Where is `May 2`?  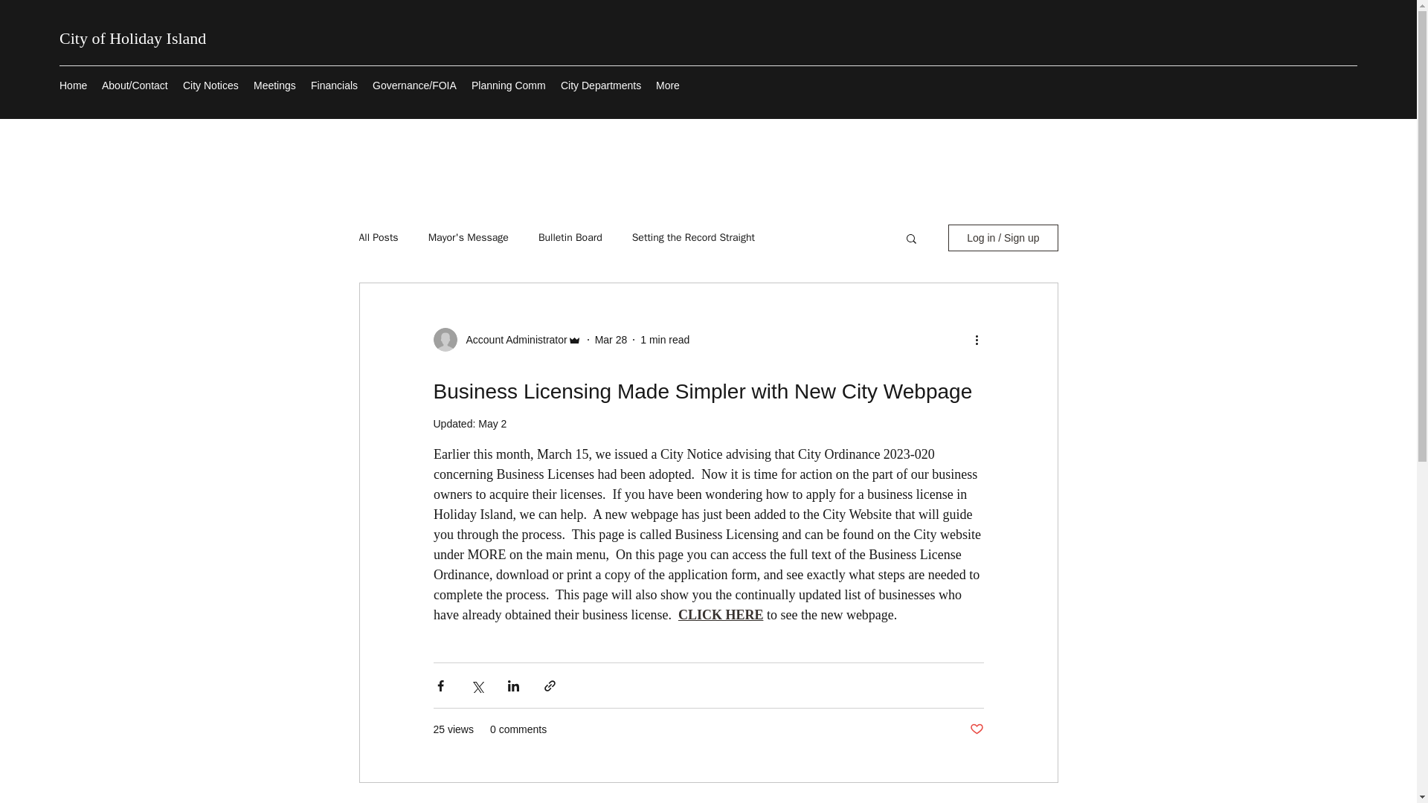 May 2 is located at coordinates (492, 423).